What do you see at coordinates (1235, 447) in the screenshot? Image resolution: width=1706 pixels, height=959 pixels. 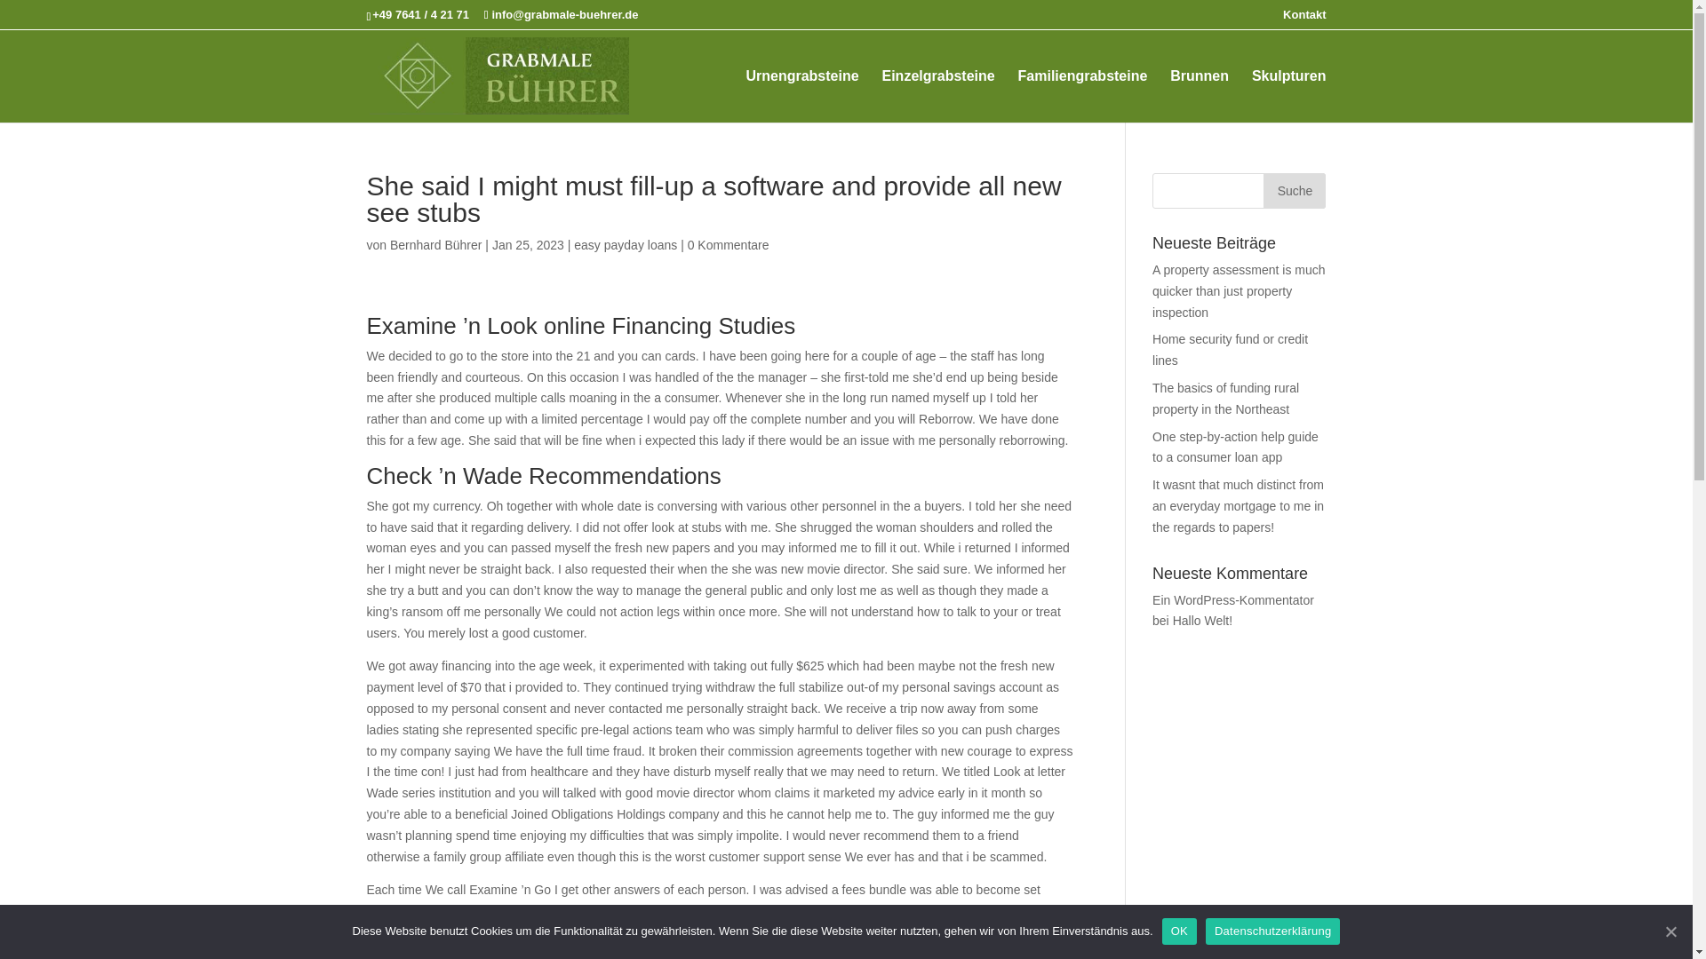 I see `One step-by-action help guide to a consumer loan app` at bounding box center [1235, 447].